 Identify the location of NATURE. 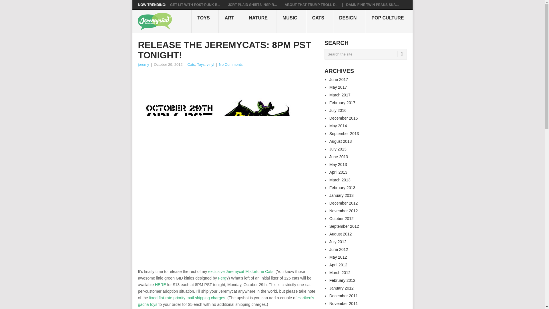
(260, 21).